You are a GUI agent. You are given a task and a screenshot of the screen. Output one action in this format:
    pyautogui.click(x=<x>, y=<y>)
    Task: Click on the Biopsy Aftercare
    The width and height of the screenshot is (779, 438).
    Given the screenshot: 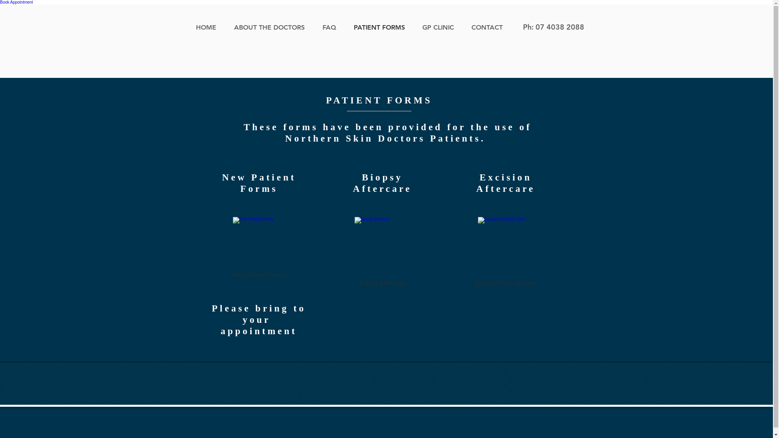 What is the action you would take?
    pyautogui.click(x=382, y=253)
    